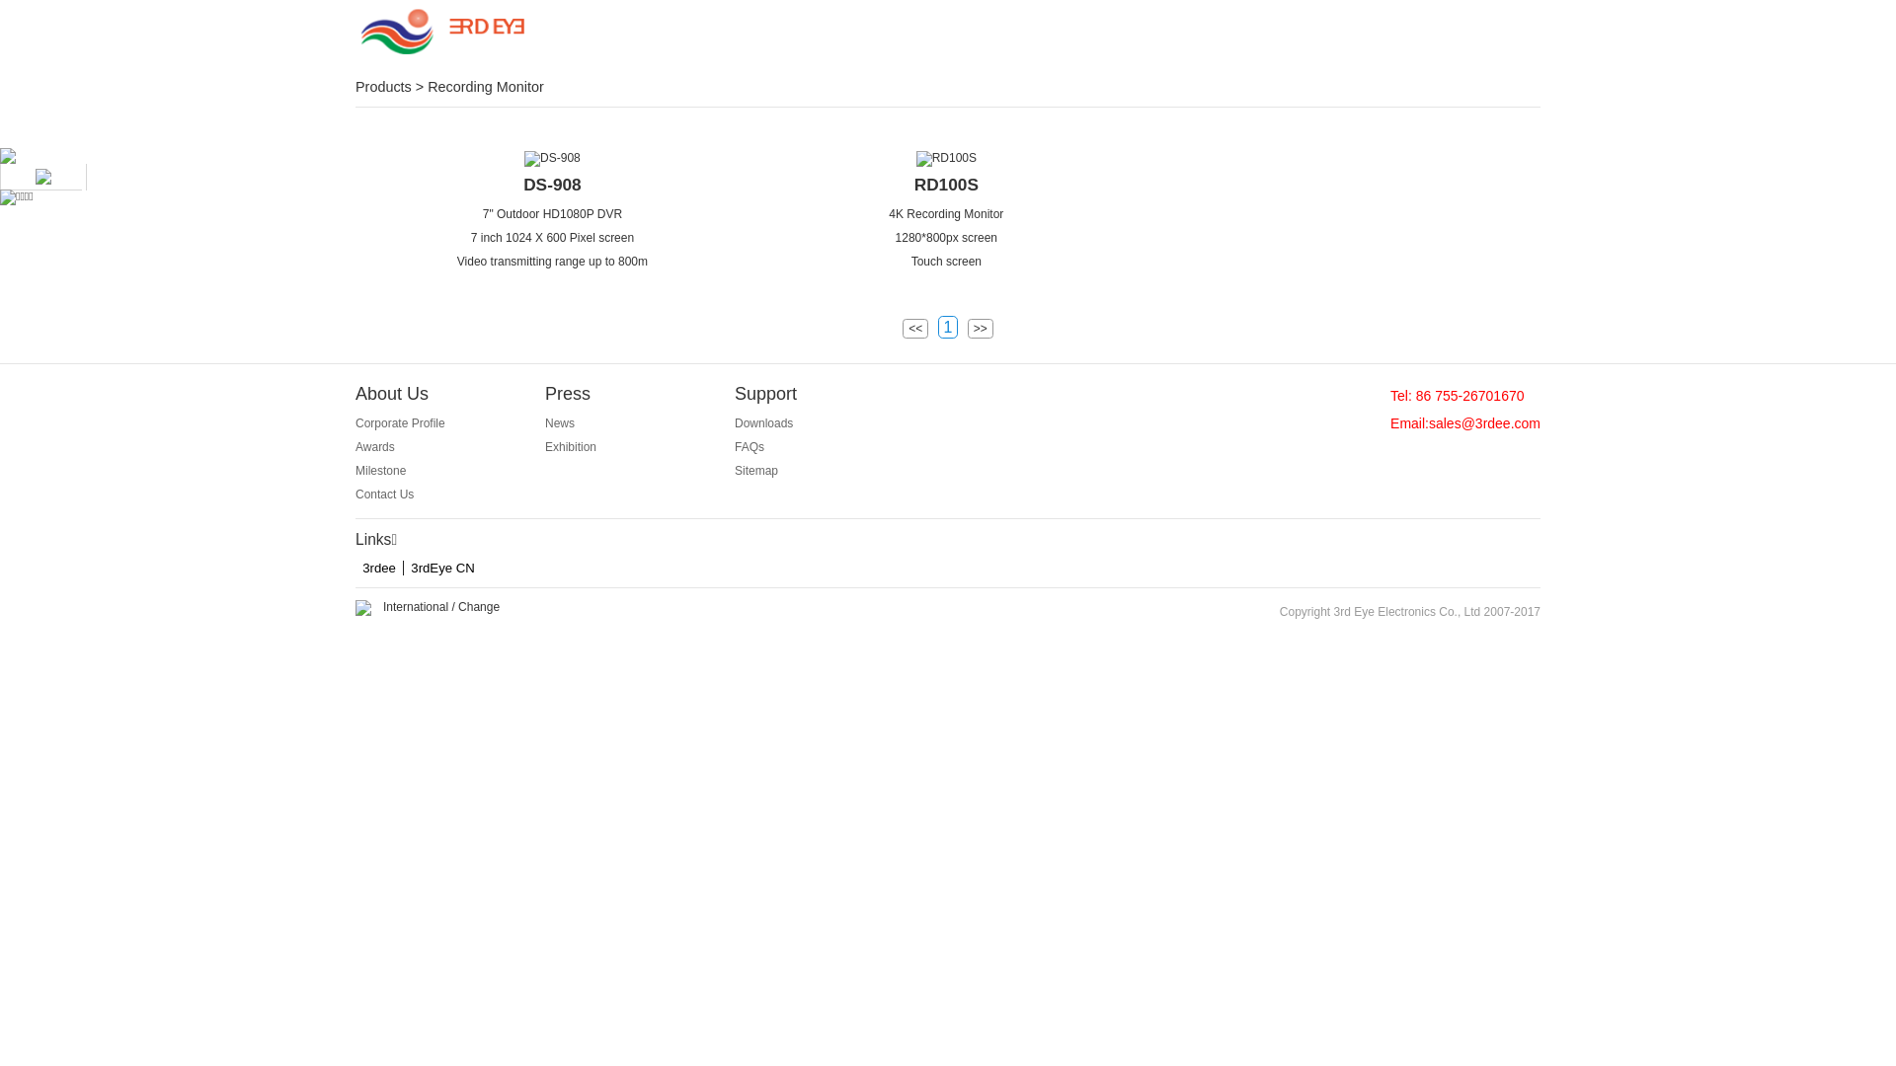 The height and width of the screenshot is (1066, 1896). I want to click on Corporate Profile, so click(401, 423).